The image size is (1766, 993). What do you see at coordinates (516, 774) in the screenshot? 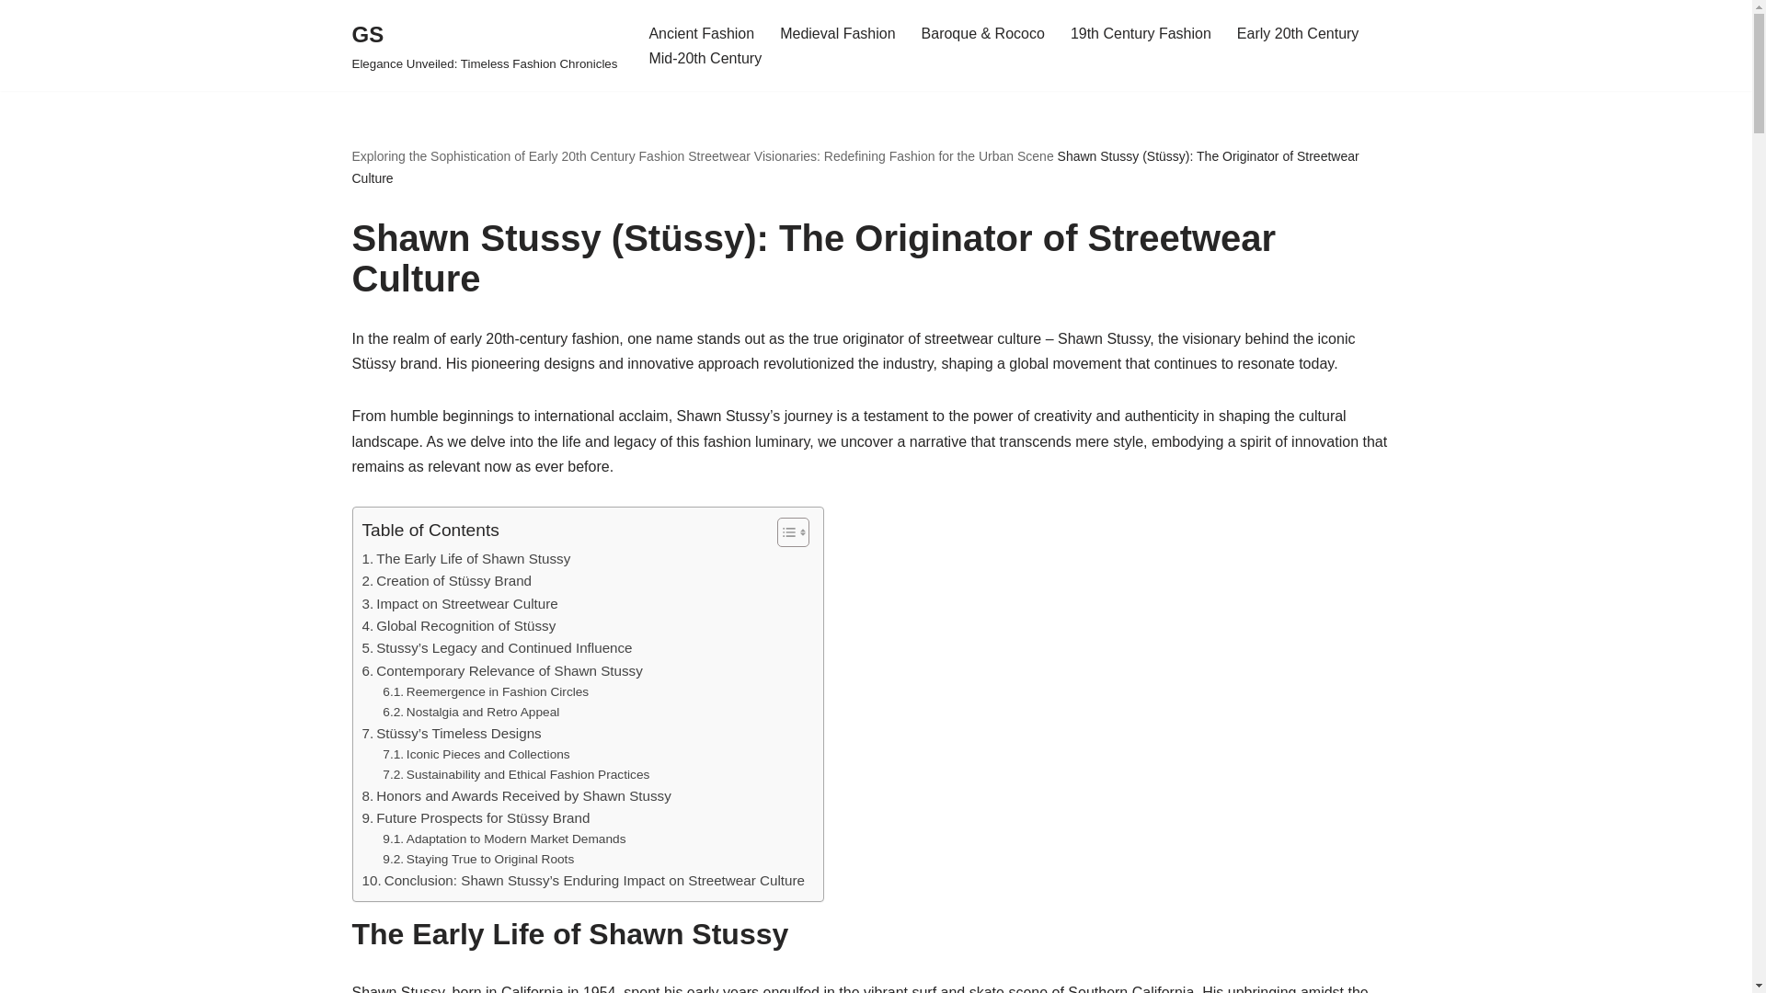
I see `Sustainability and Ethical Fashion Practices` at bounding box center [516, 774].